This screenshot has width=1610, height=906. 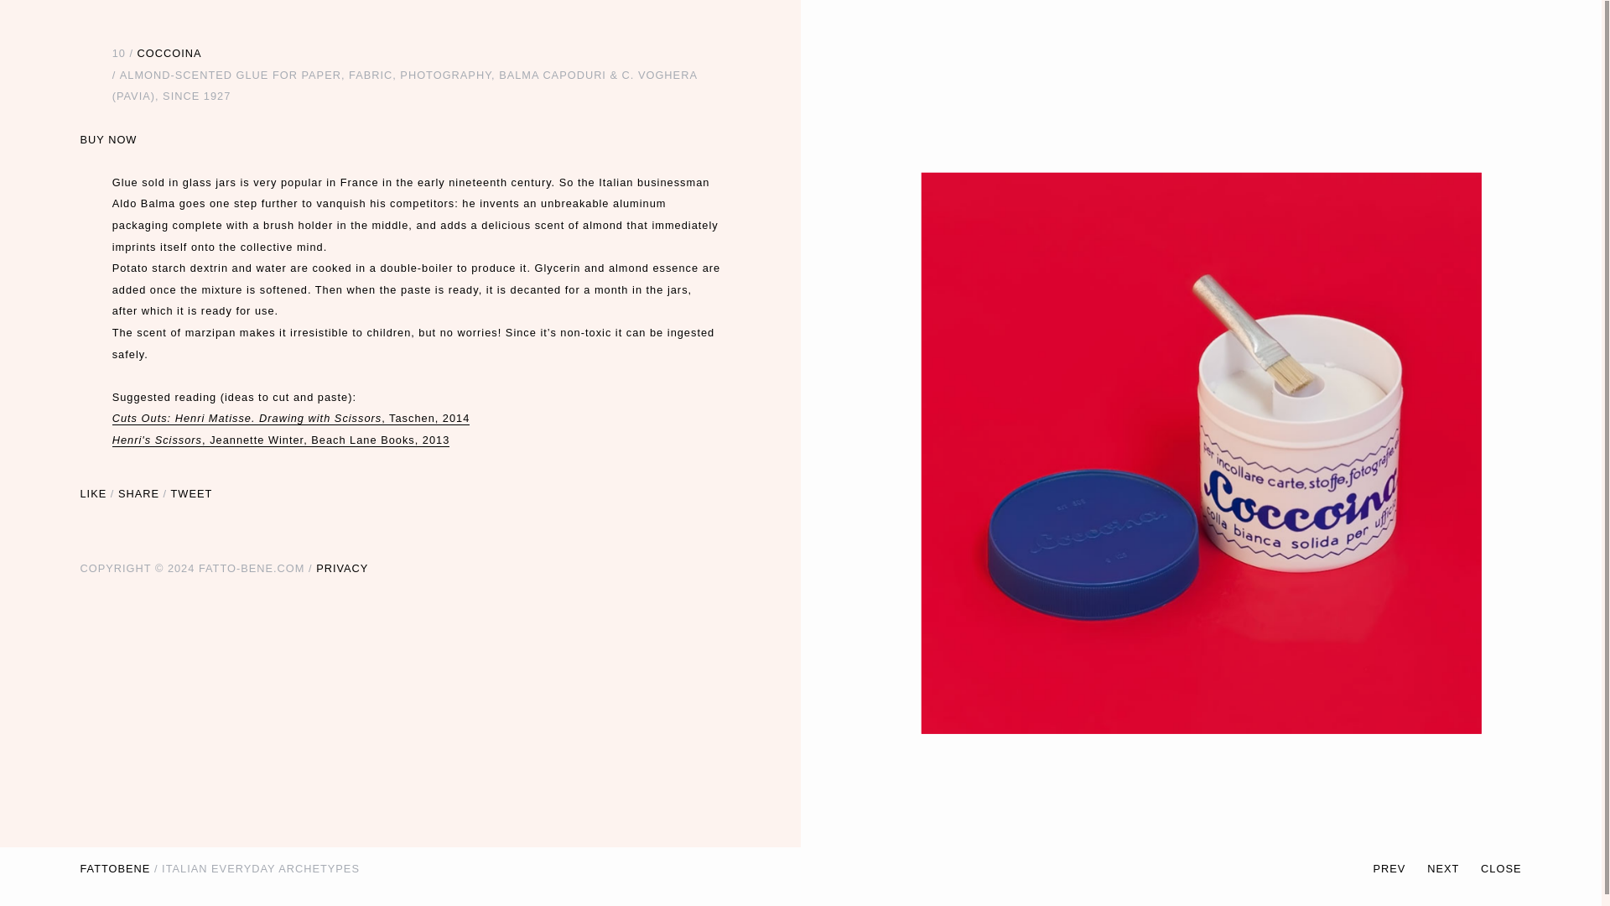 I want to click on NEXT, so click(x=1454, y=867).